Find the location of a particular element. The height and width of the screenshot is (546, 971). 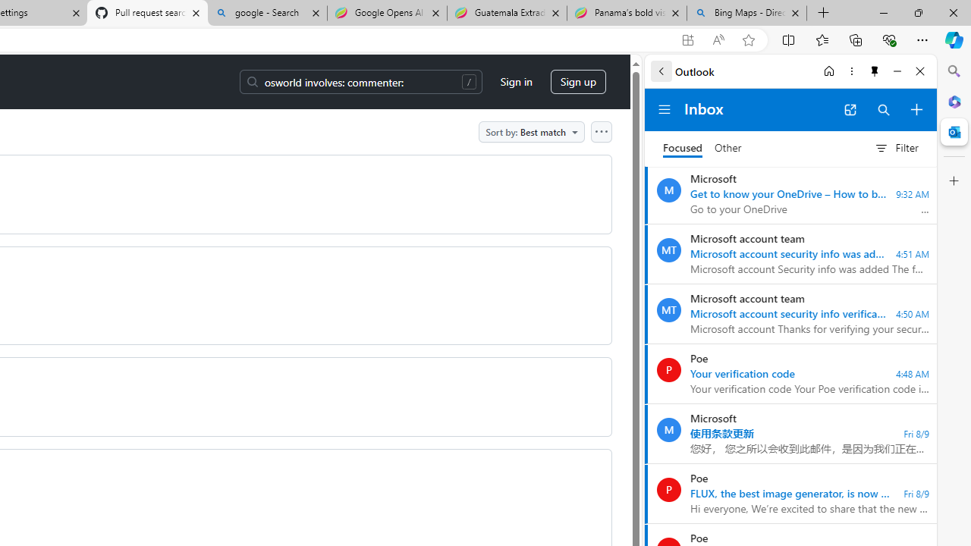

Sign in is located at coordinates (516, 82).